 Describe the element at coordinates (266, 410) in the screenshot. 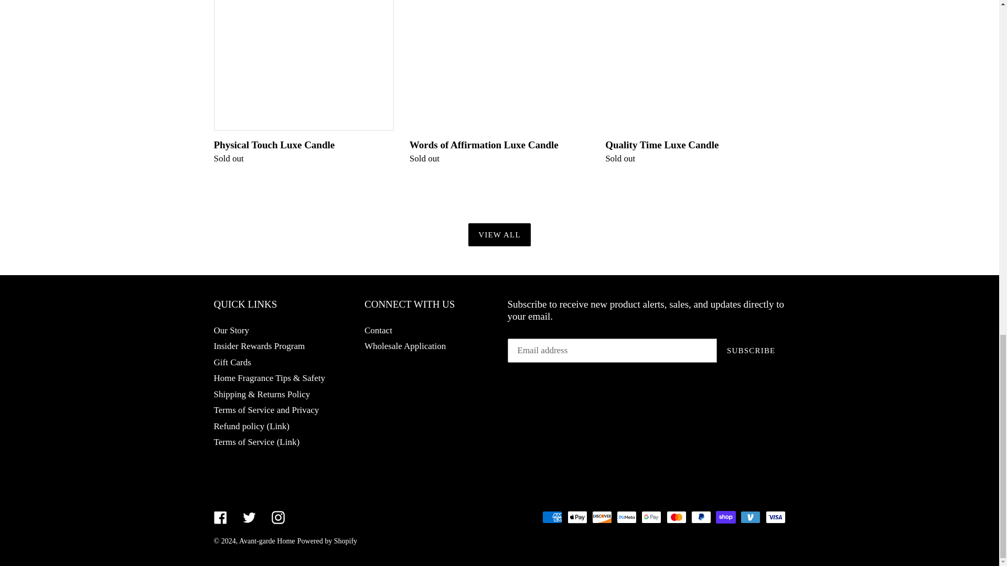

I see `Terms of Service and Privacy` at that location.